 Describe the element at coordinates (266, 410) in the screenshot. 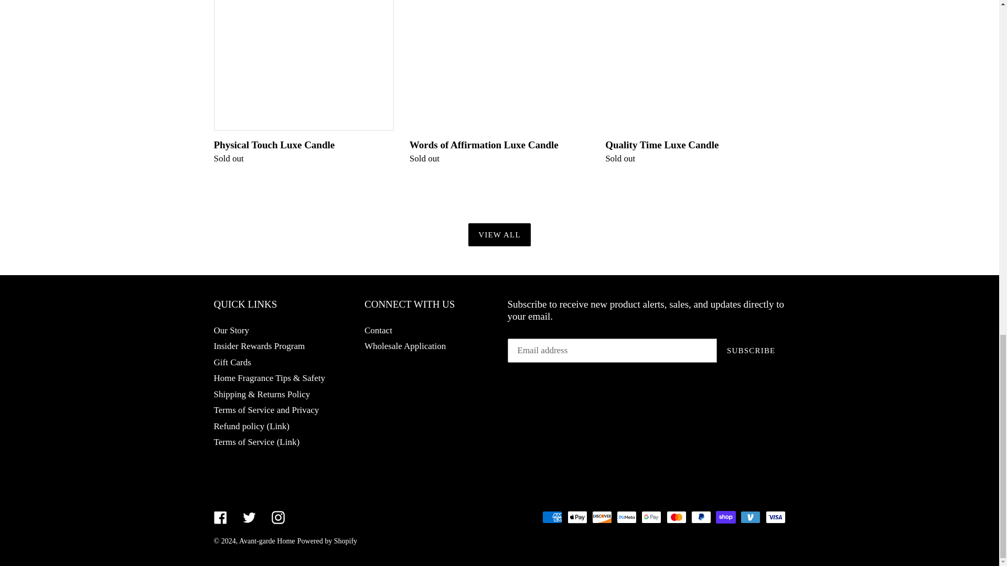

I see `Terms of Service and Privacy` at that location.